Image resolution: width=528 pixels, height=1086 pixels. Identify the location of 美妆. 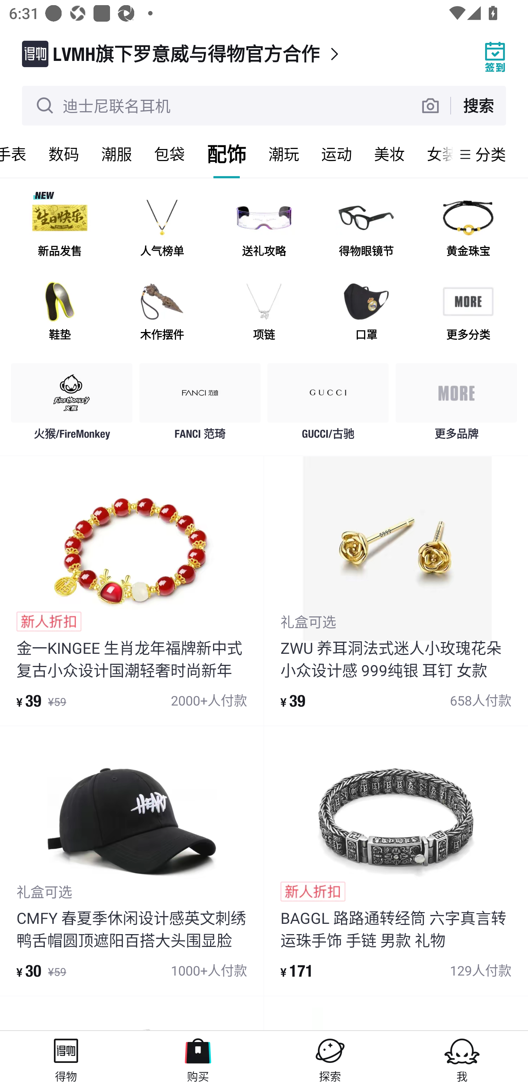
(389, 154).